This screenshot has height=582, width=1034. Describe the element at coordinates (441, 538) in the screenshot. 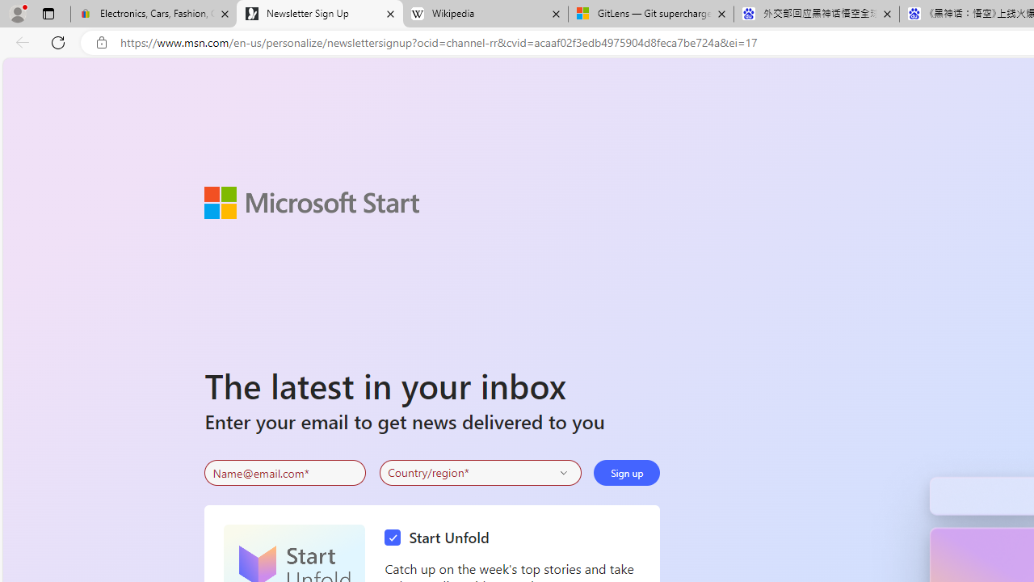

I see `Start Unfold` at that location.